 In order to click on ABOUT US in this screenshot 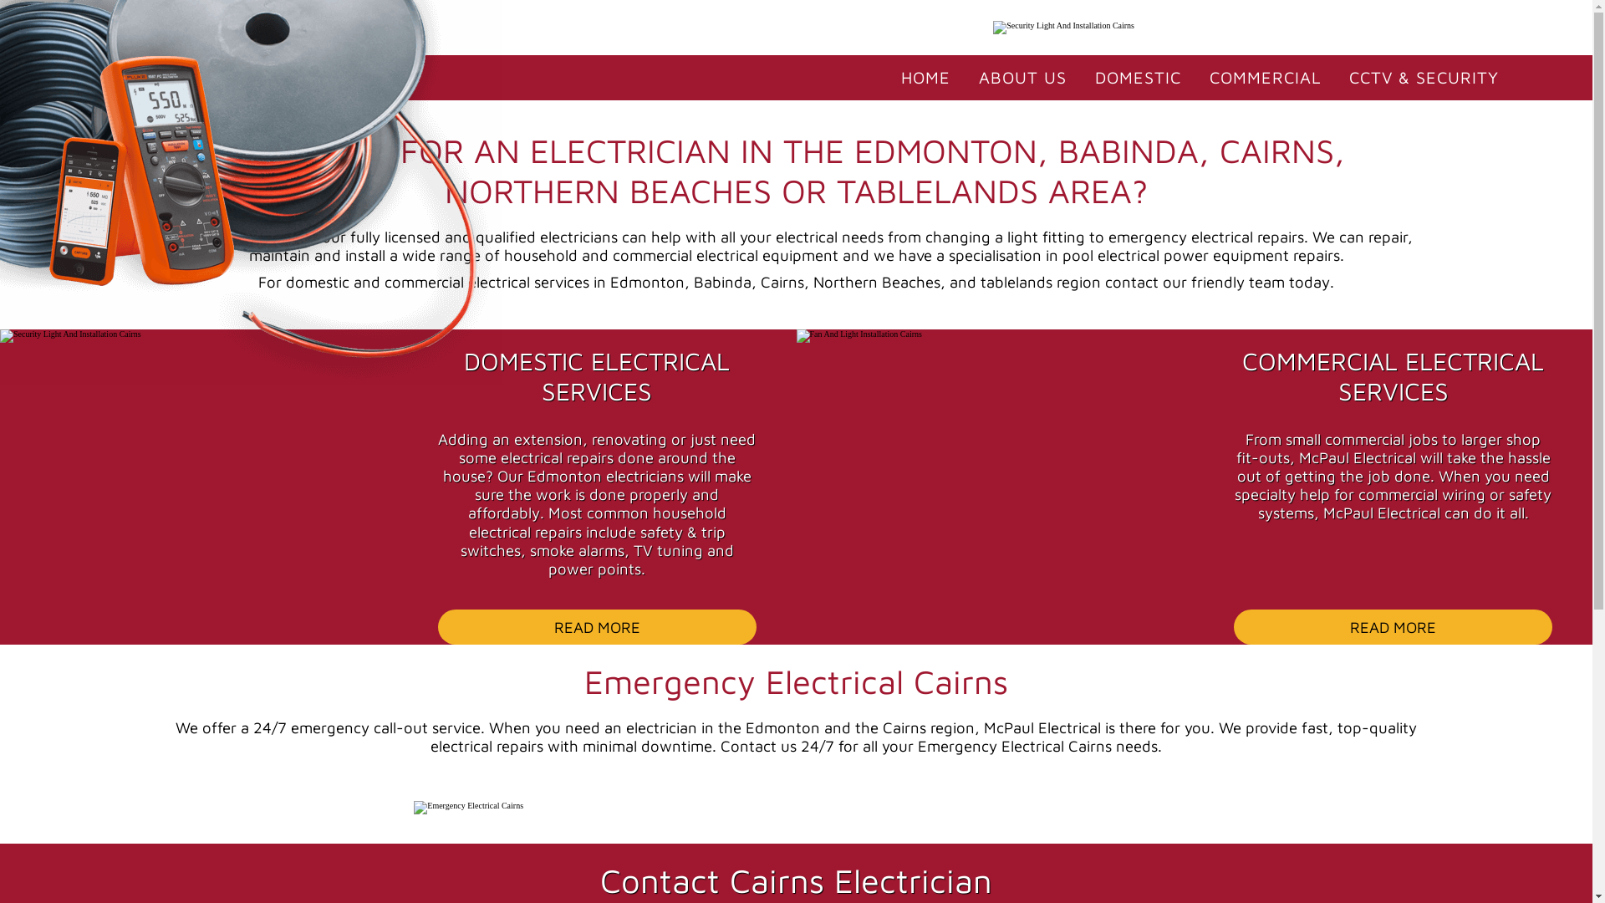, I will do `click(1023, 78)`.